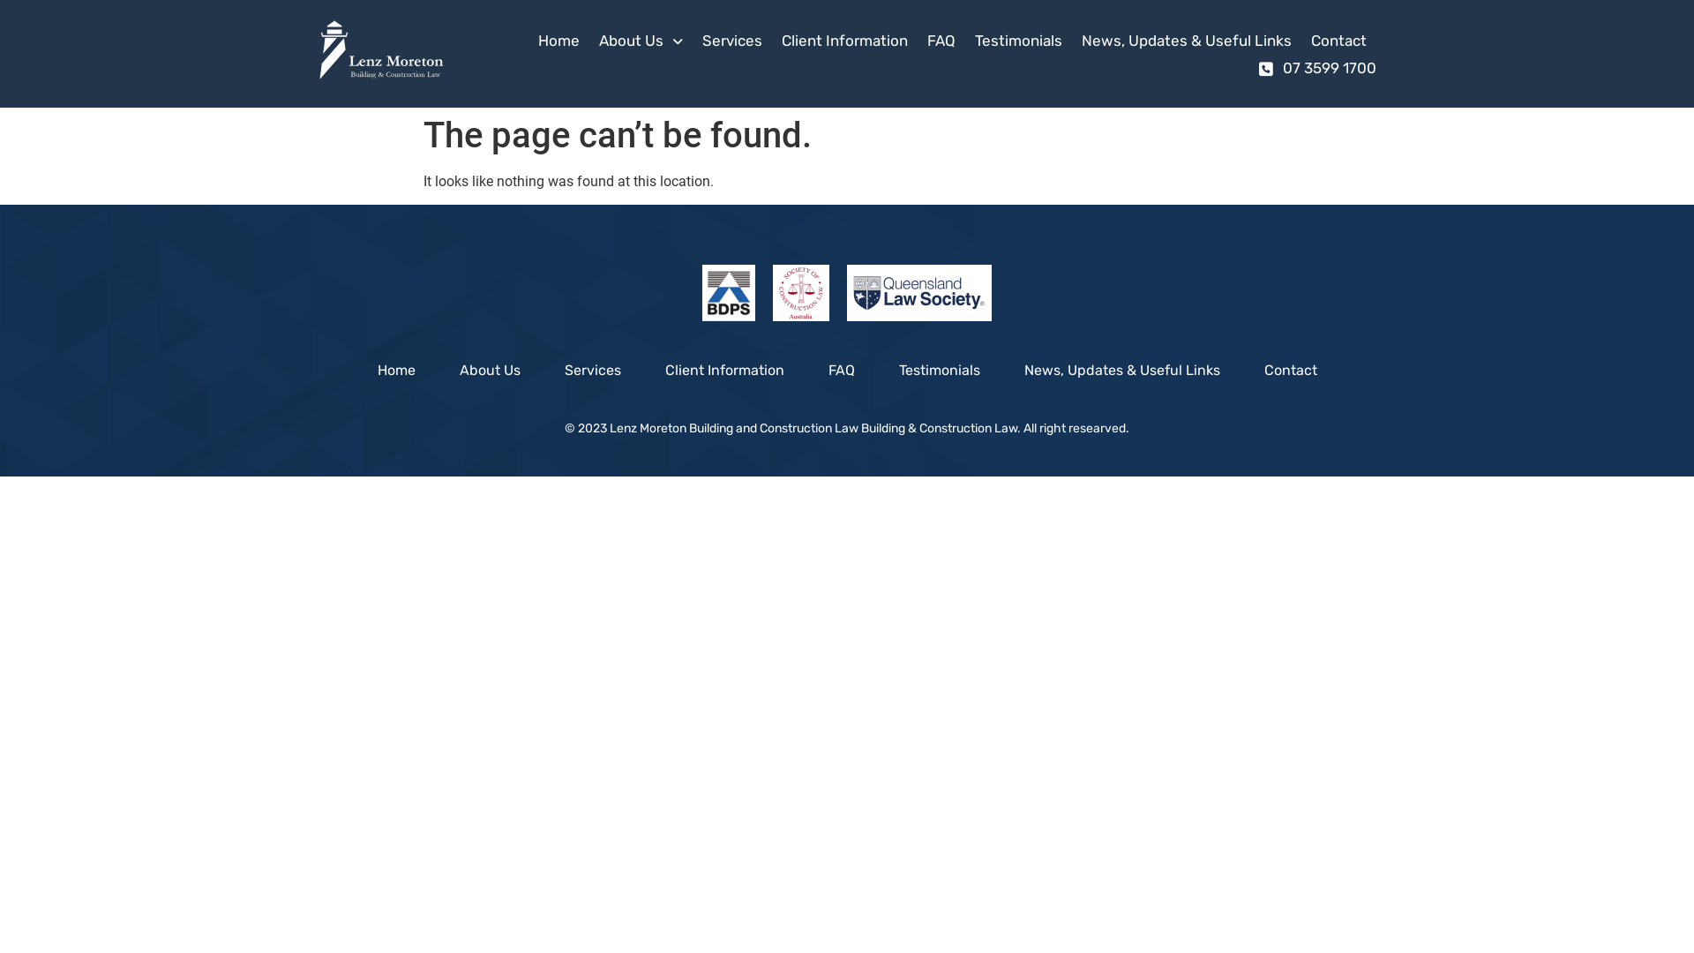 Image resolution: width=1694 pixels, height=953 pixels. Describe the element at coordinates (732, 41) in the screenshot. I see `Services` at that location.